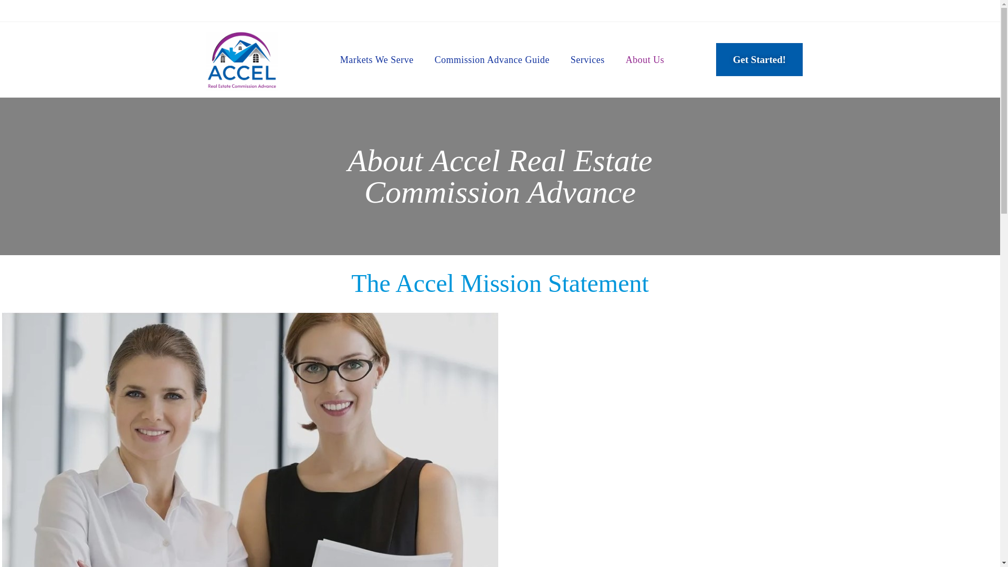  I want to click on Markets We Serve, so click(377, 60).